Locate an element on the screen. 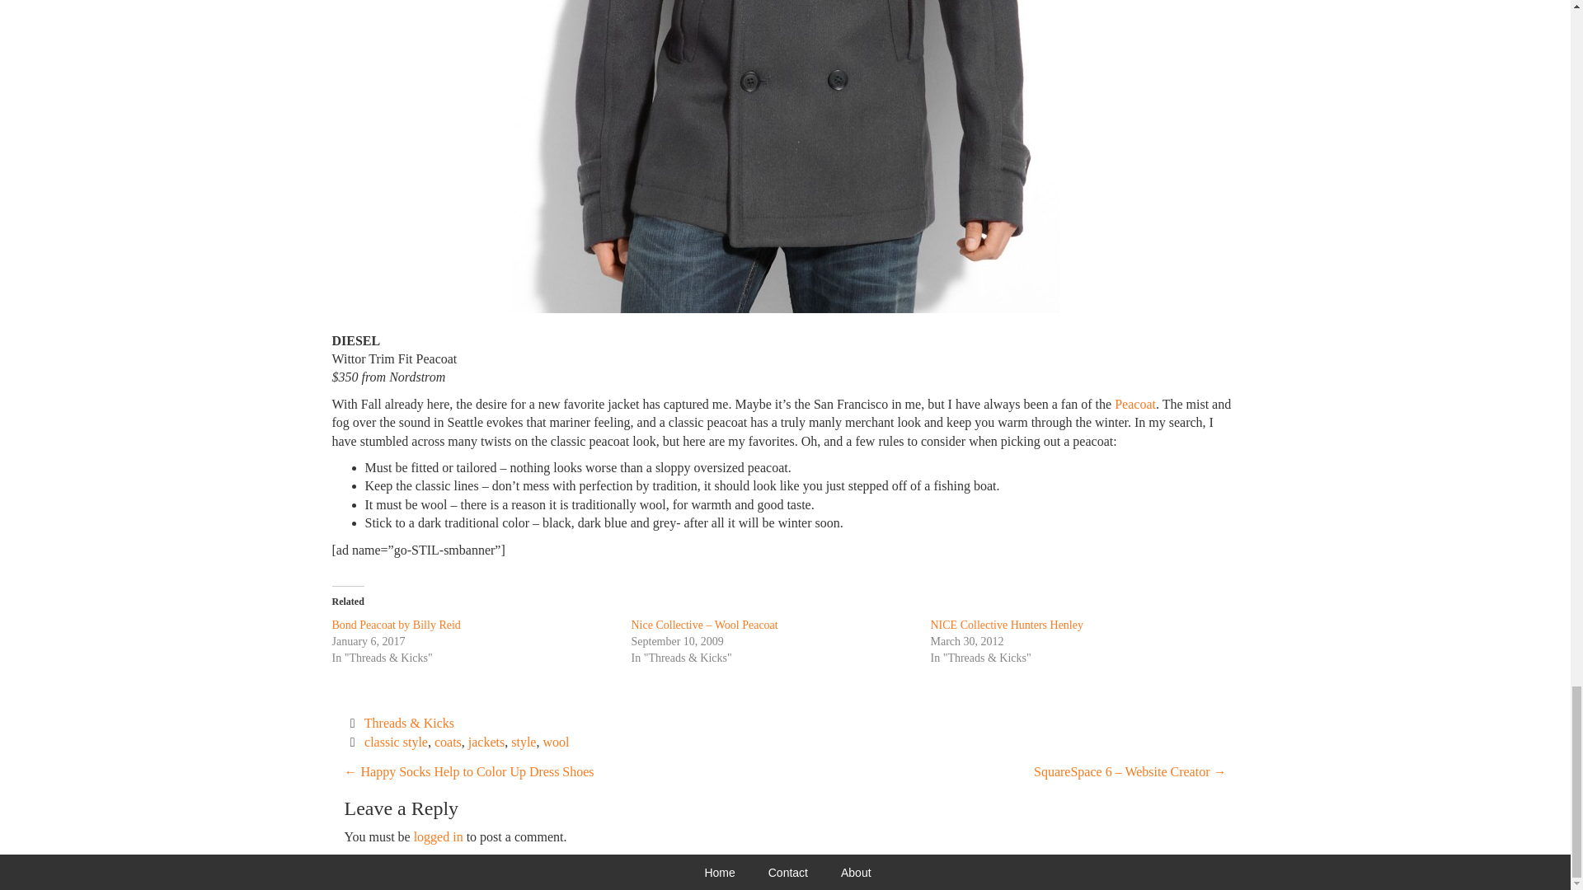 The image size is (1583, 890). wool is located at coordinates (556, 742).